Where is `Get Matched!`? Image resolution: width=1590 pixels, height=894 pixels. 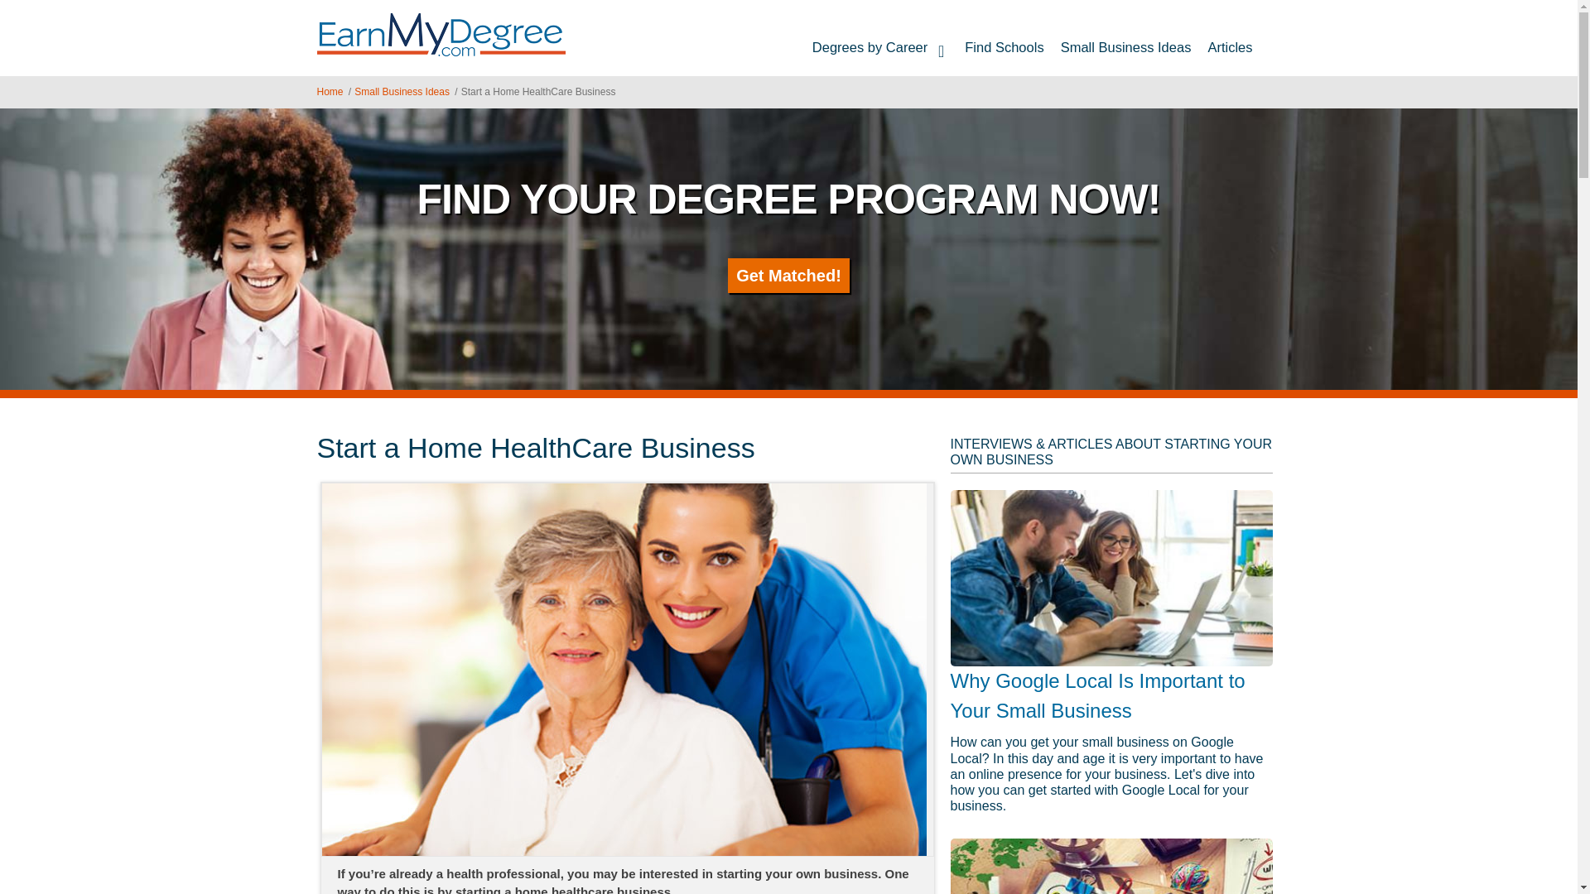
Get Matched! is located at coordinates (788, 276).